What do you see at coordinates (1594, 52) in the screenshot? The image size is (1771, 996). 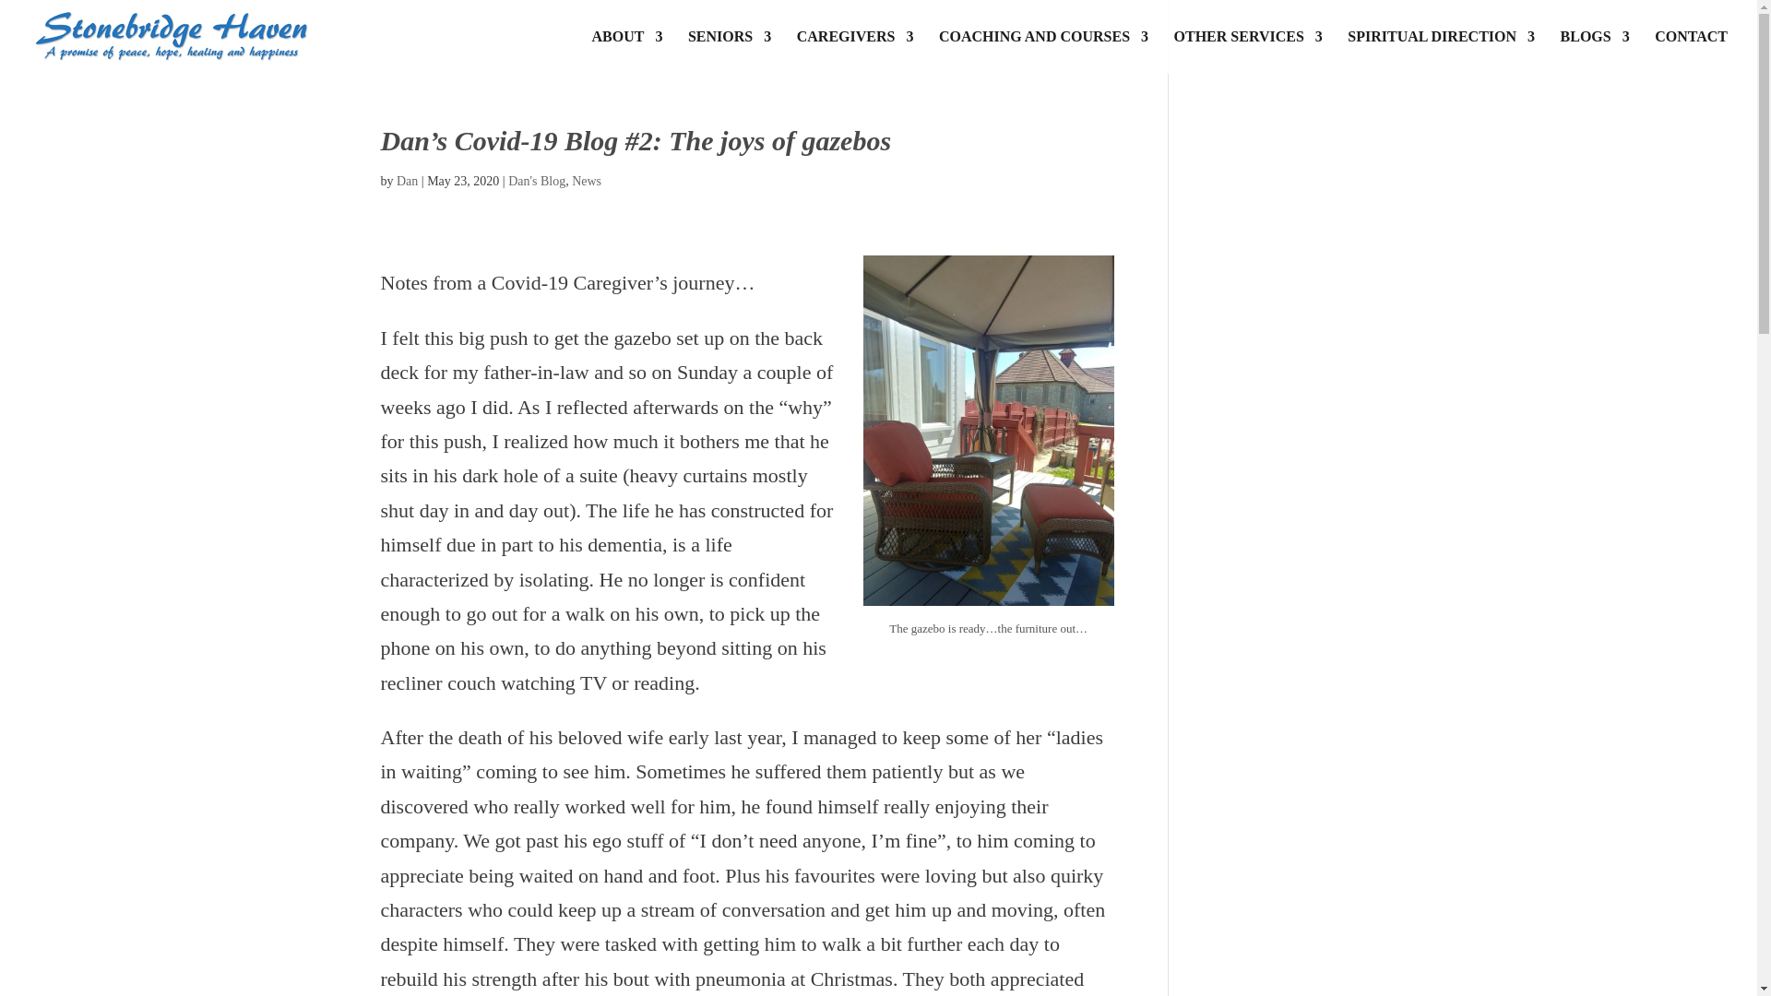 I see `BLOGS` at bounding box center [1594, 52].